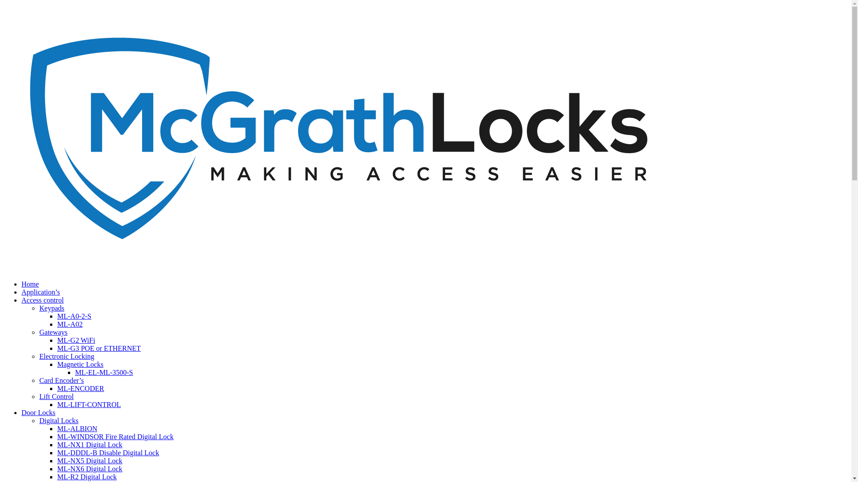 Image resolution: width=858 pixels, height=482 pixels. Describe the element at coordinates (80, 388) in the screenshot. I see `ML-ENCODER` at that location.